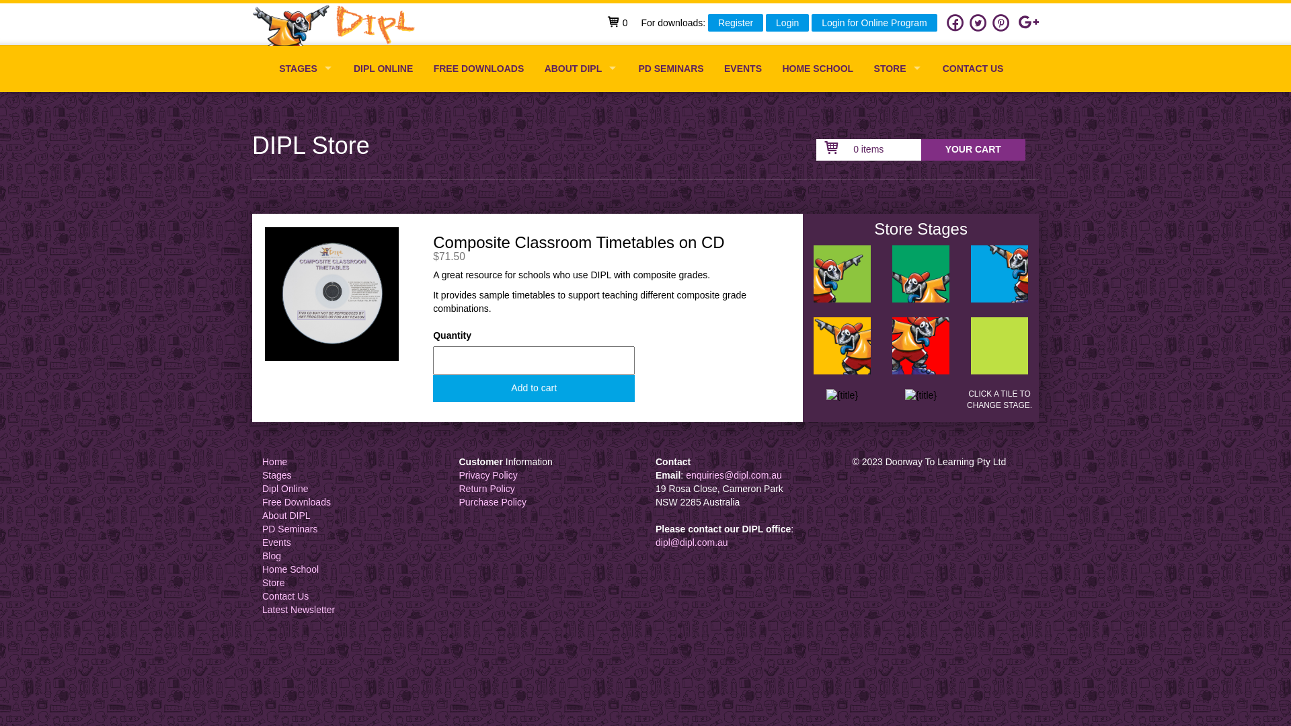 This screenshot has height=726, width=1291. What do you see at coordinates (921, 352) in the screenshot?
I see ` ` at bounding box center [921, 352].